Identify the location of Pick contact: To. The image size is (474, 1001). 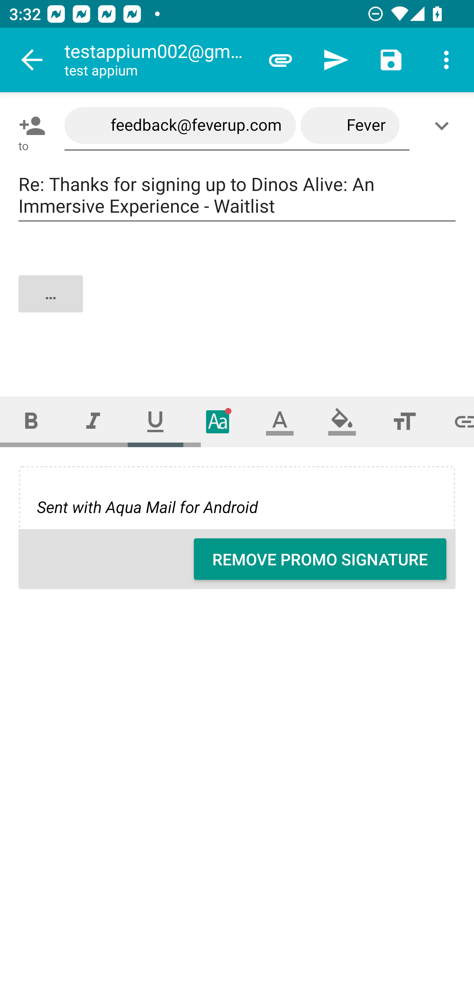
(30, 125).